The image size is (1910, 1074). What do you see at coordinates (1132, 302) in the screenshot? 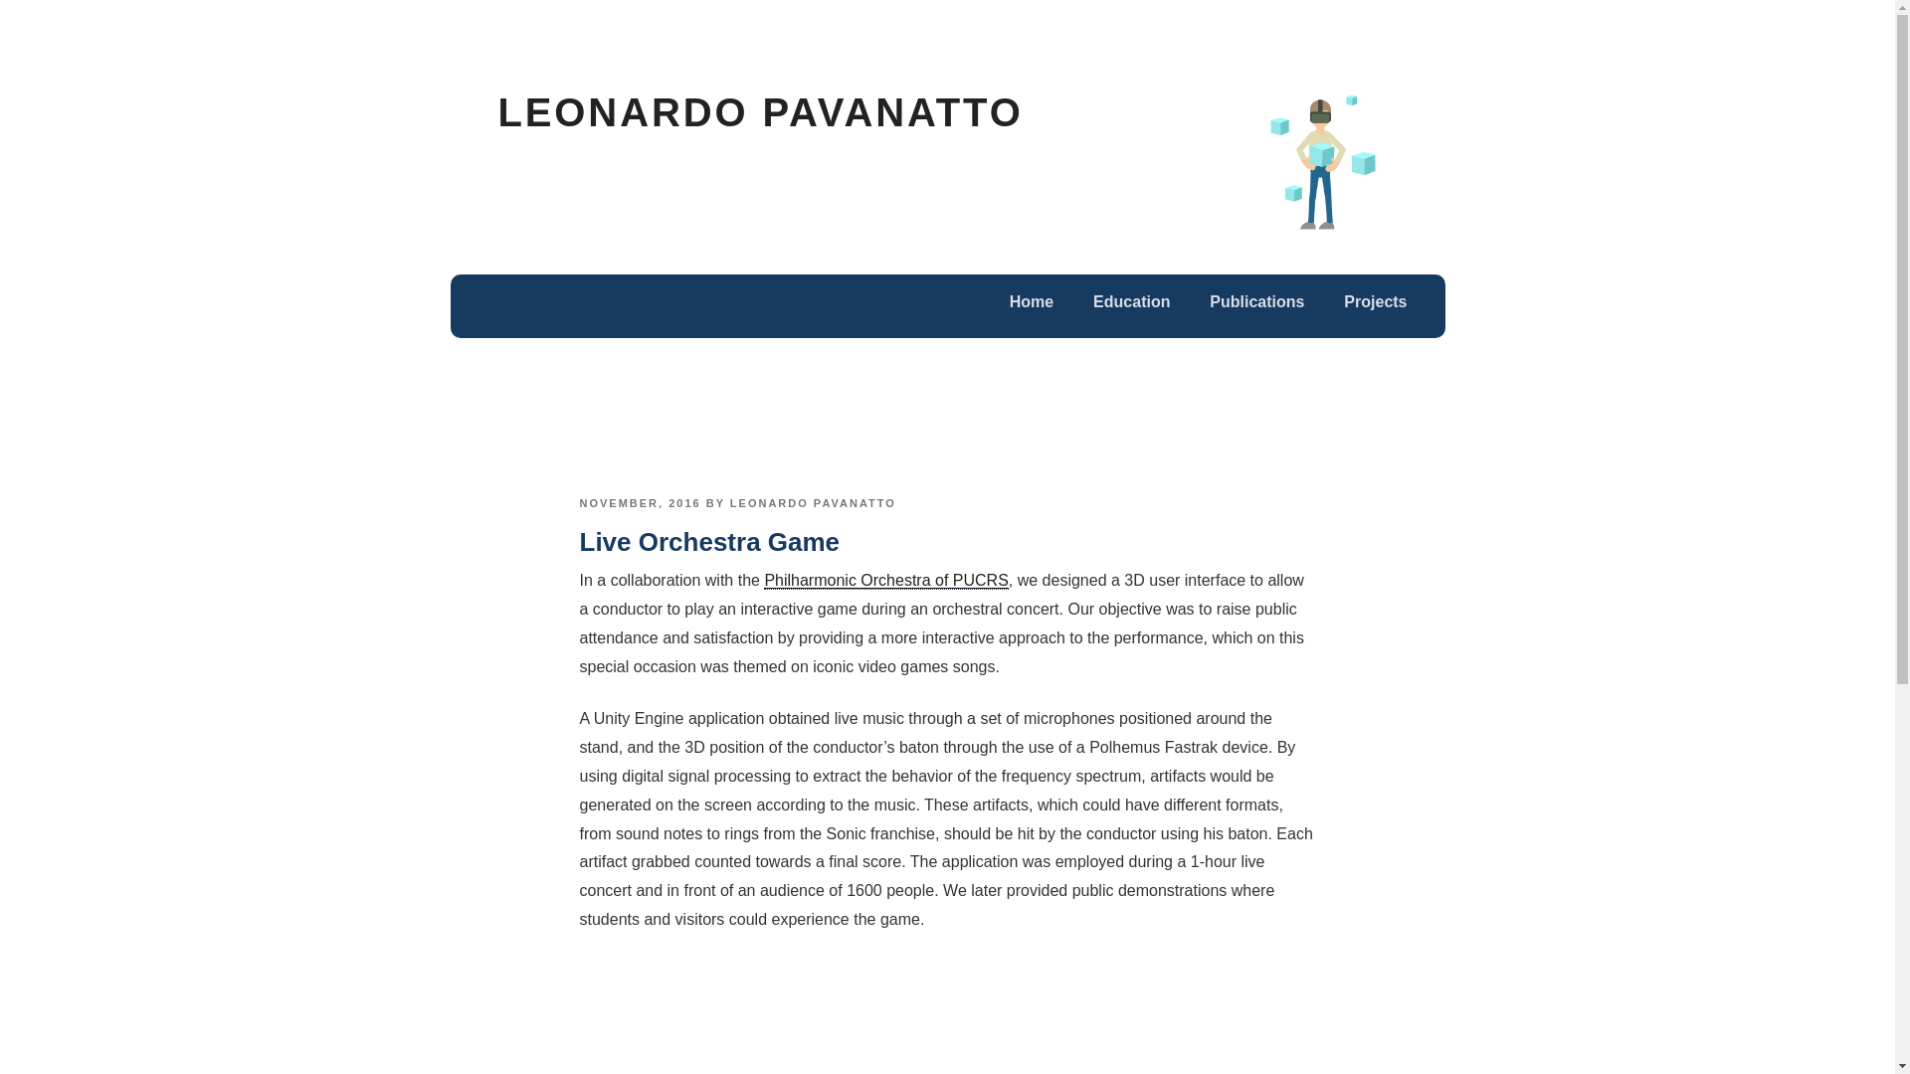
I see `Education` at bounding box center [1132, 302].